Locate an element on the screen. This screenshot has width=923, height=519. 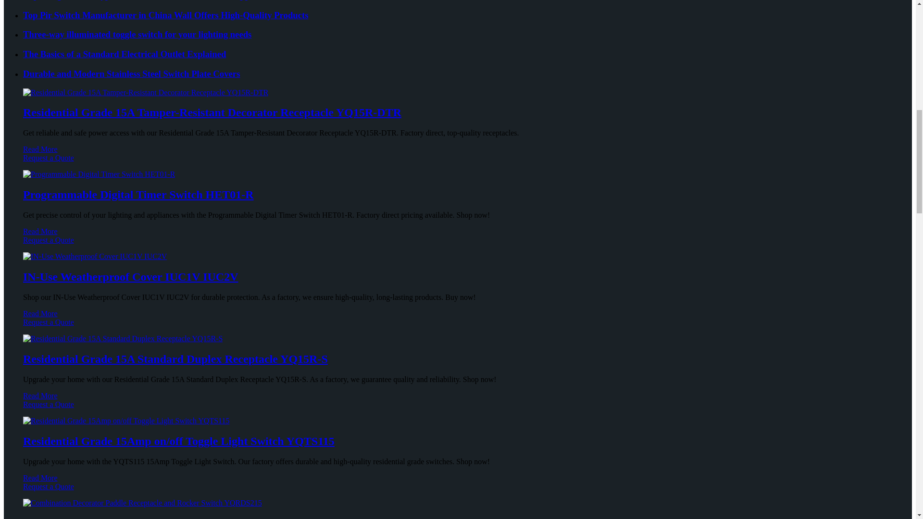
Request a Quote is located at coordinates (458, 162).